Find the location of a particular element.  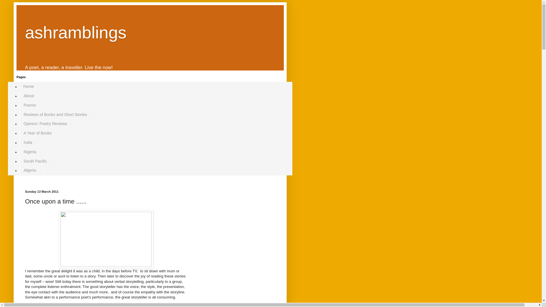

Home is located at coordinates (28, 86).